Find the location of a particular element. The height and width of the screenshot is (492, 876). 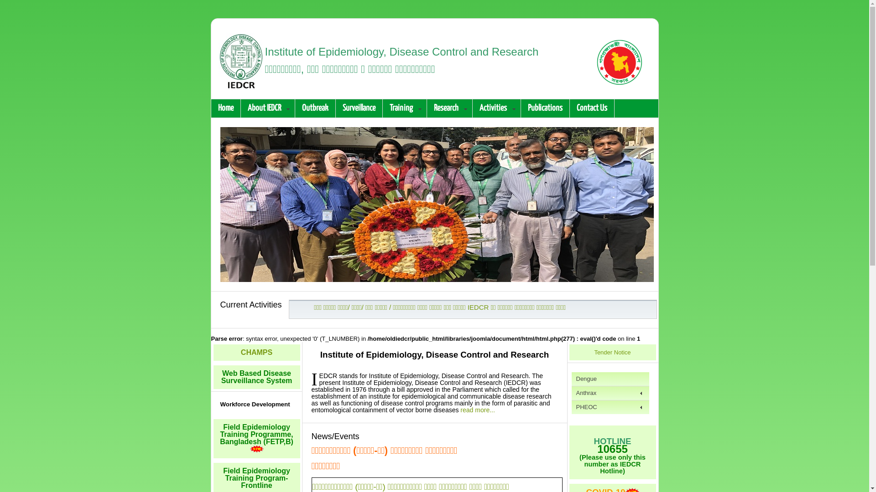

Home is located at coordinates (225, 108).